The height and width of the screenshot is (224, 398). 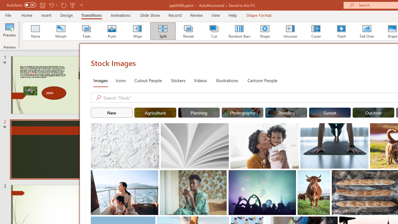 I want to click on Images, so click(x=100, y=80).